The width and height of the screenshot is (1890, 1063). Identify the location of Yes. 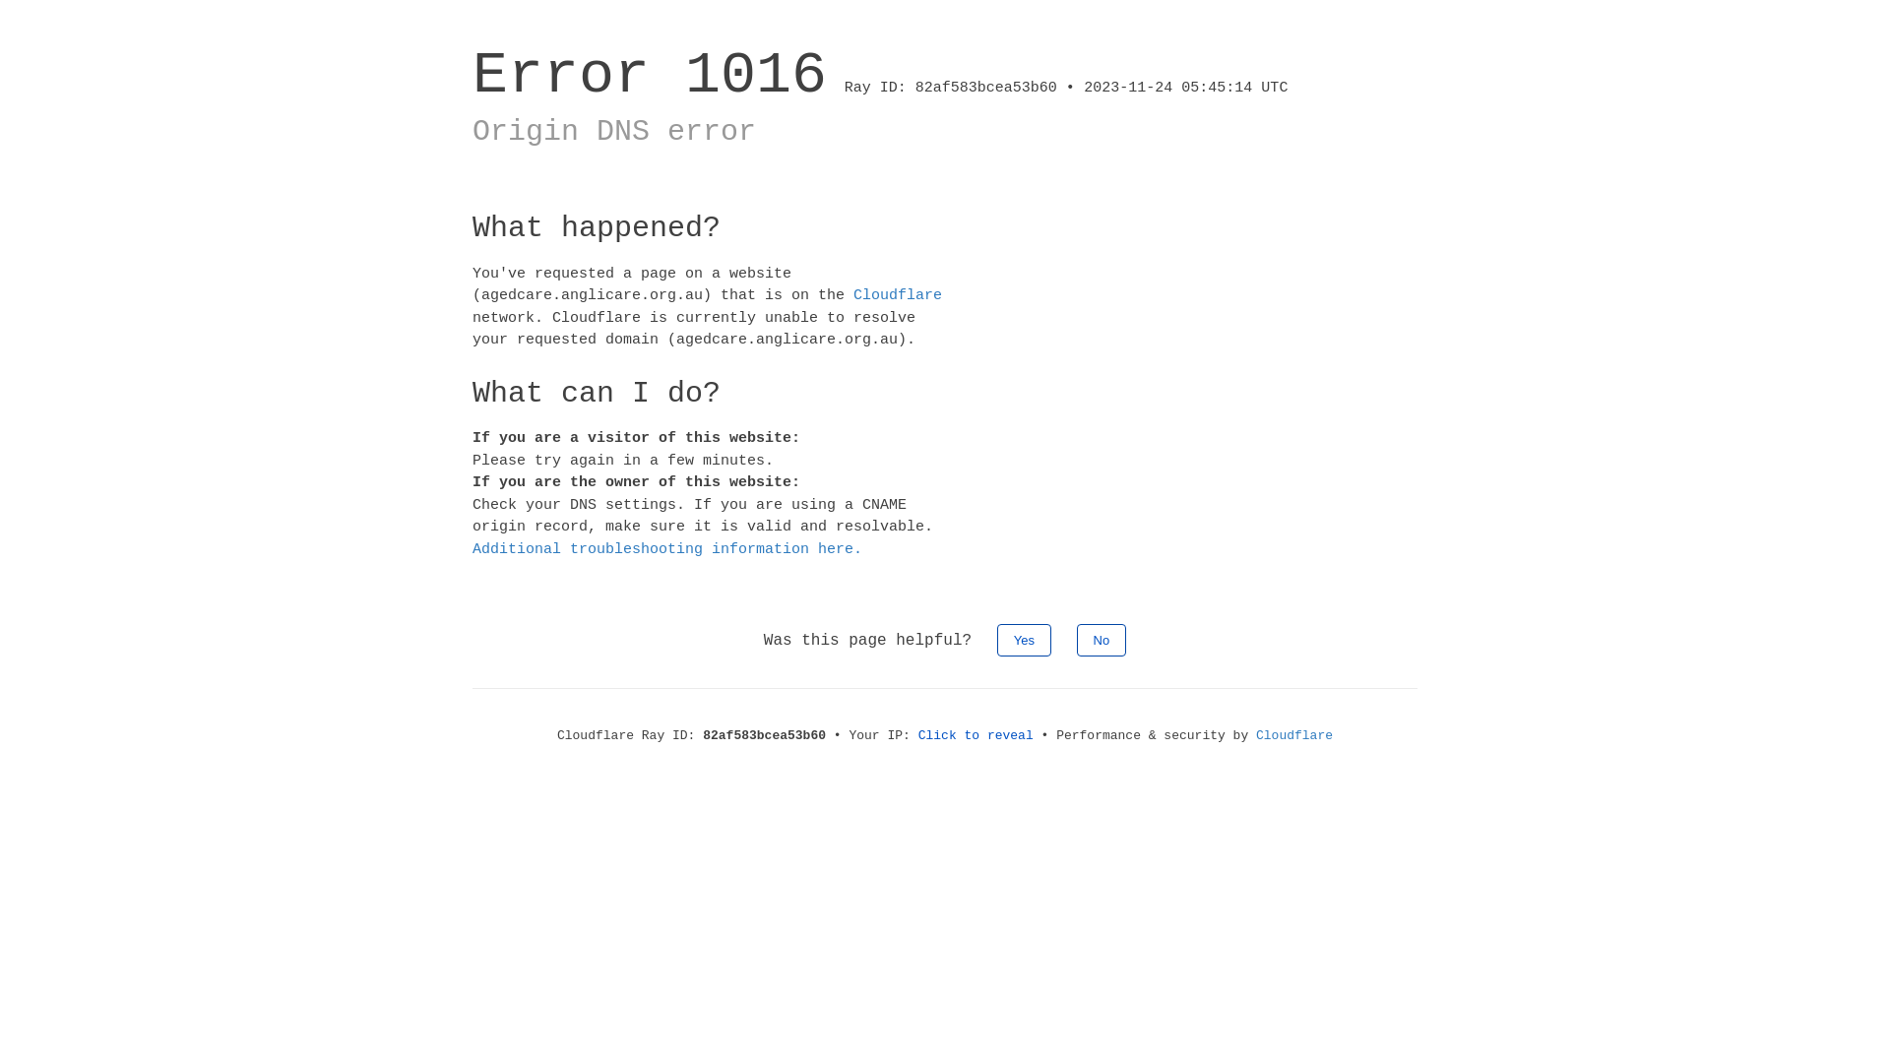
(1024, 640).